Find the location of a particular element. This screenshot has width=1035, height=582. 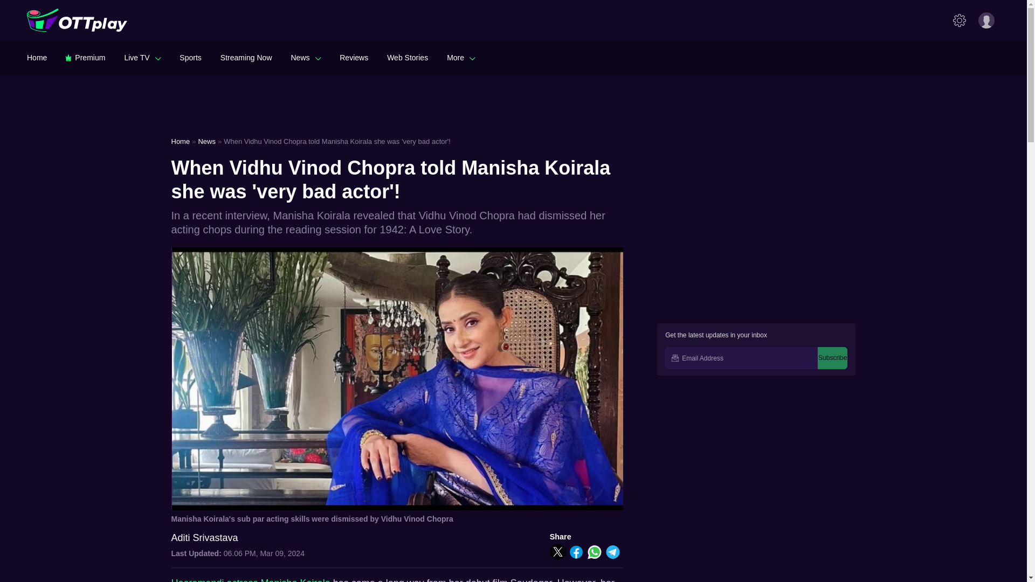

Live TV is located at coordinates (142, 57).